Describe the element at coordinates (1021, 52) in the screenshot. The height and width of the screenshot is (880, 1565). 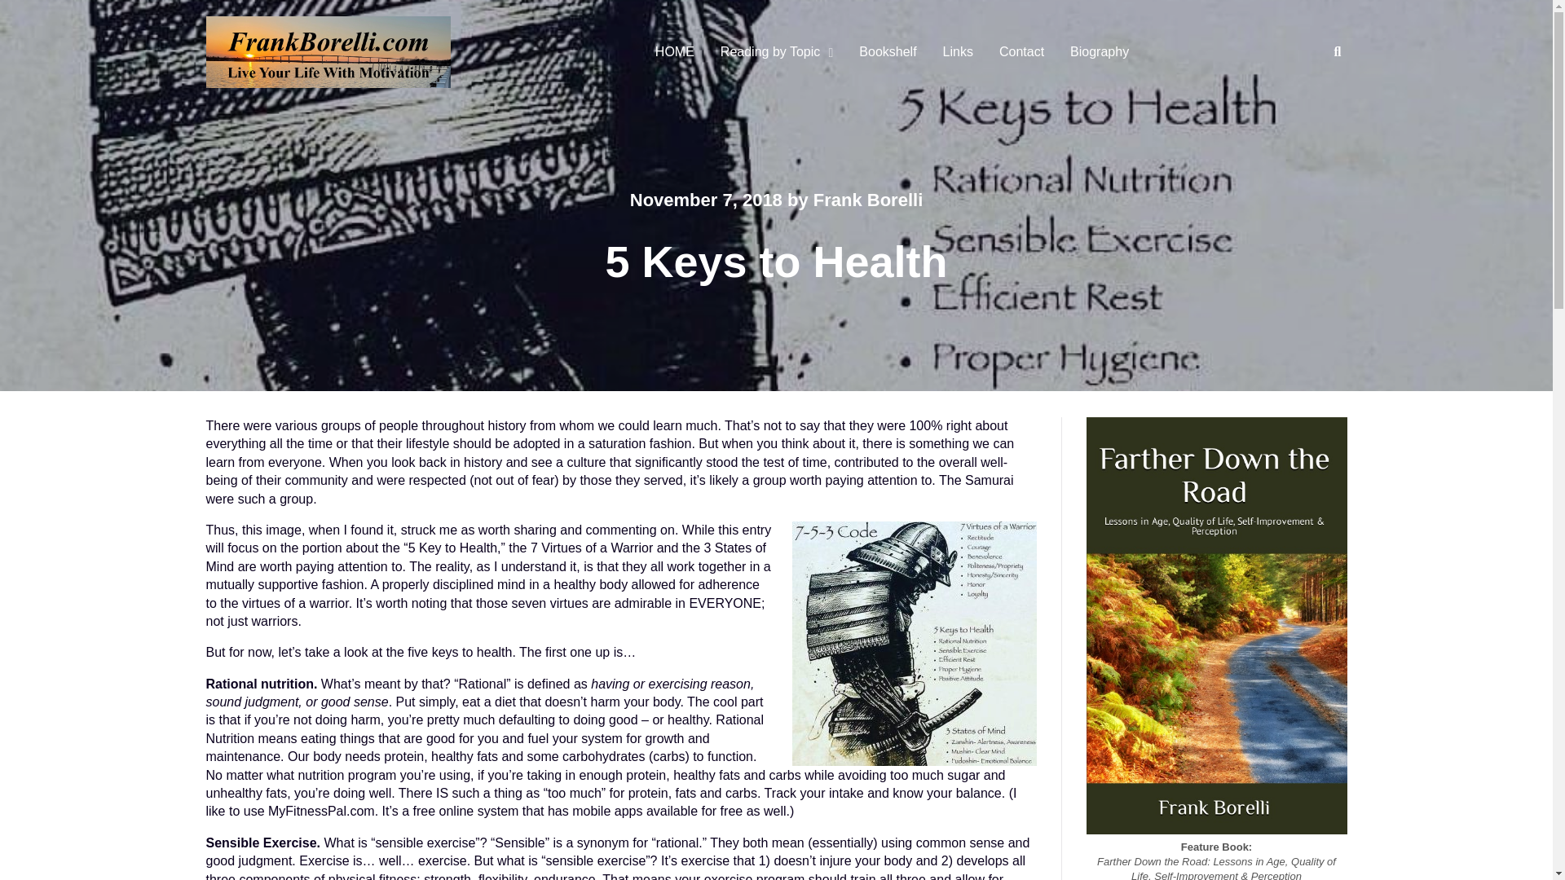
I see `Contact` at that location.